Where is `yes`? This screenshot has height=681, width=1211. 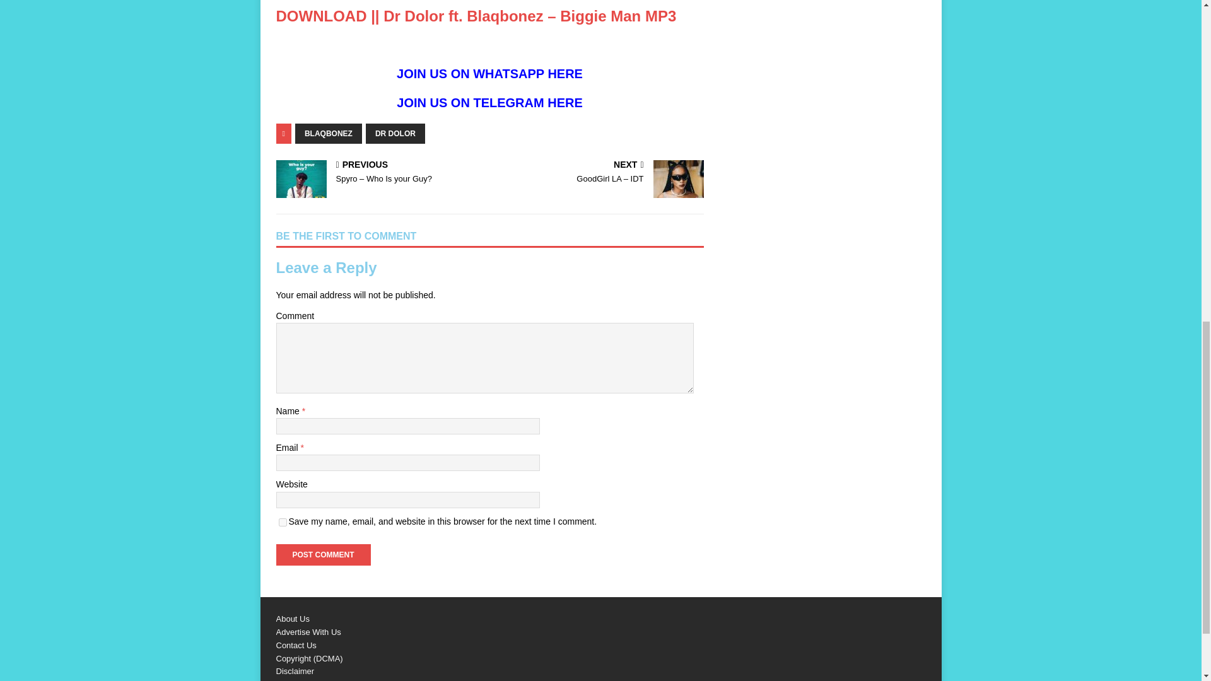
yes is located at coordinates (283, 522).